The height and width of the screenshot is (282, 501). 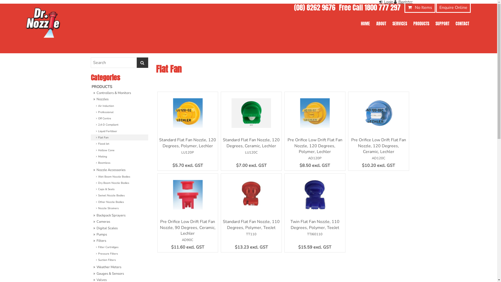 What do you see at coordinates (120, 274) in the screenshot?
I see `Gauges & Sensors` at bounding box center [120, 274].